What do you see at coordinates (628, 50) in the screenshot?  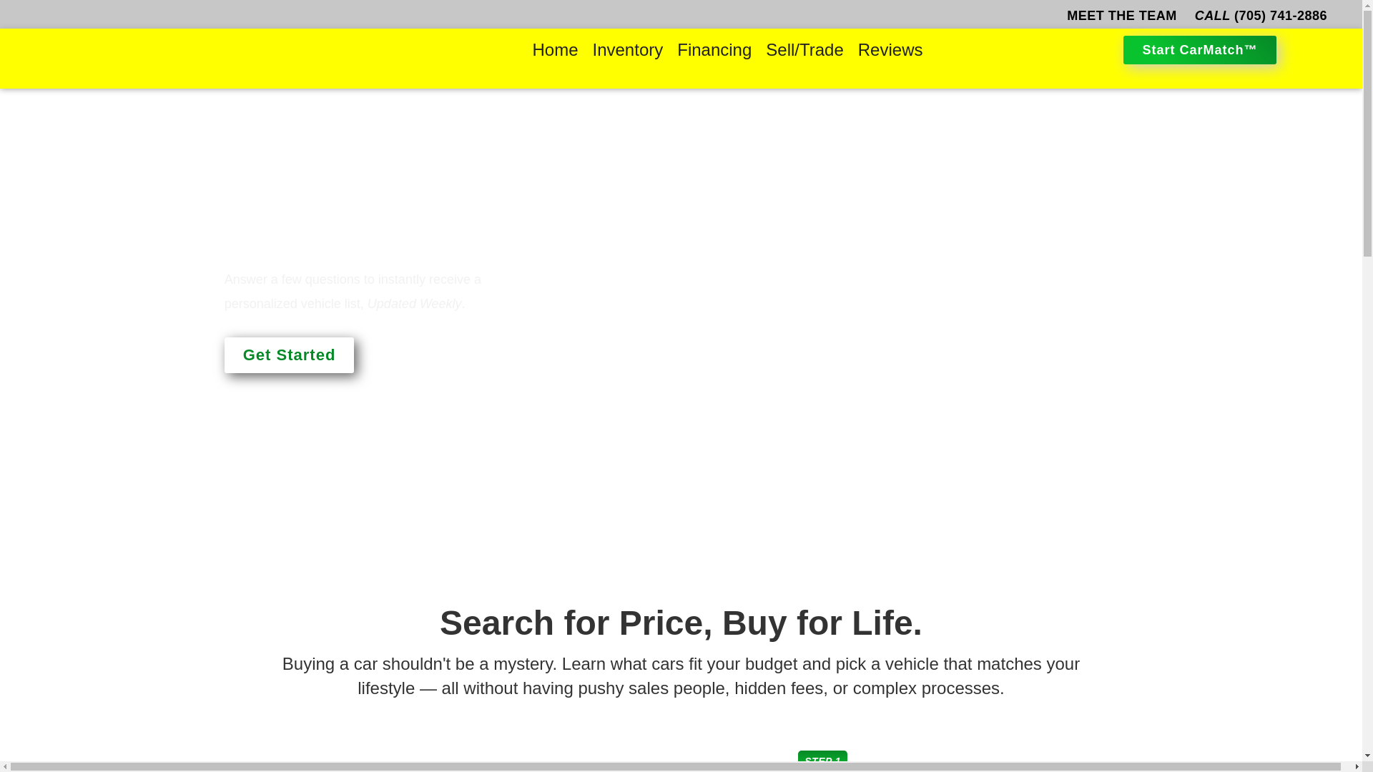 I see `Inventory` at bounding box center [628, 50].